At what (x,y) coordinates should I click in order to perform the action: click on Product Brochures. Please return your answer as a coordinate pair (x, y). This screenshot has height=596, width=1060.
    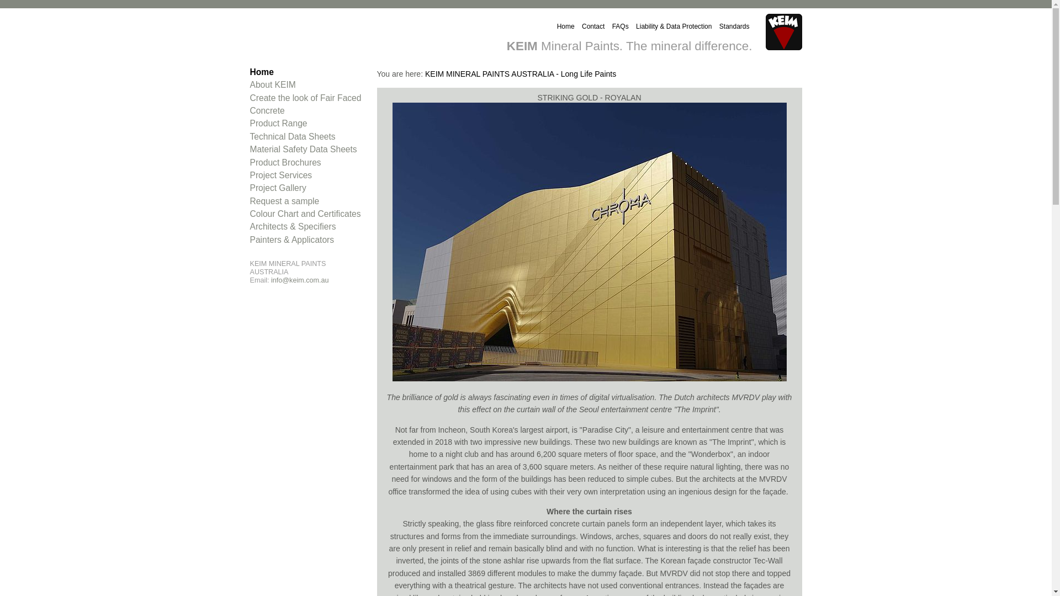
    Looking at the image, I should click on (285, 162).